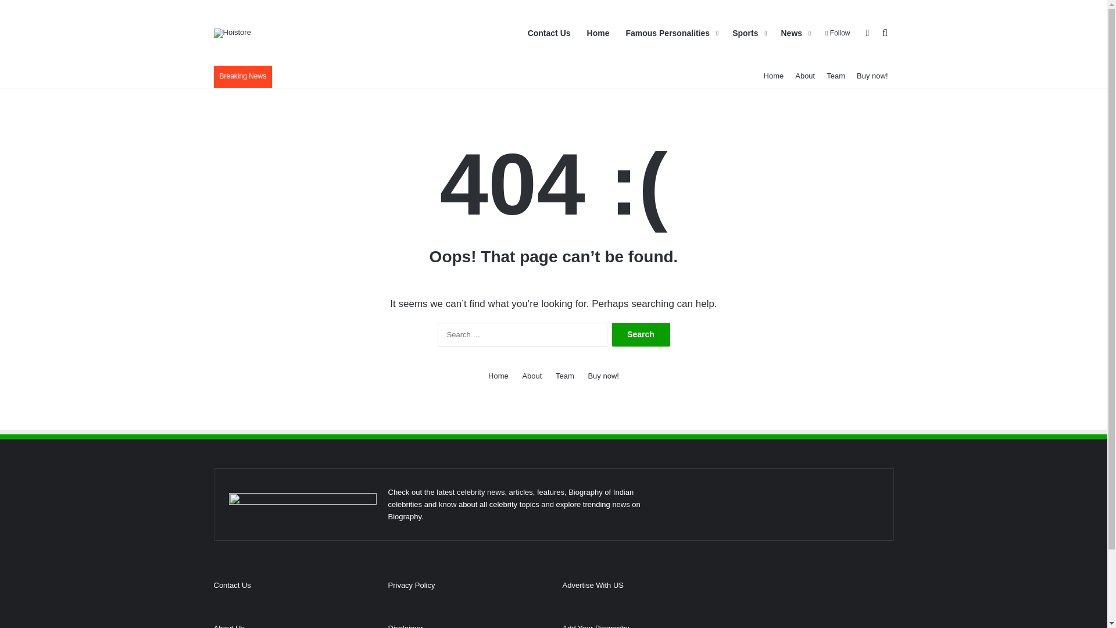 The height and width of the screenshot is (628, 1116). What do you see at coordinates (641, 335) in the screenshot?
I see `Search` at bounding box center [641, 335].